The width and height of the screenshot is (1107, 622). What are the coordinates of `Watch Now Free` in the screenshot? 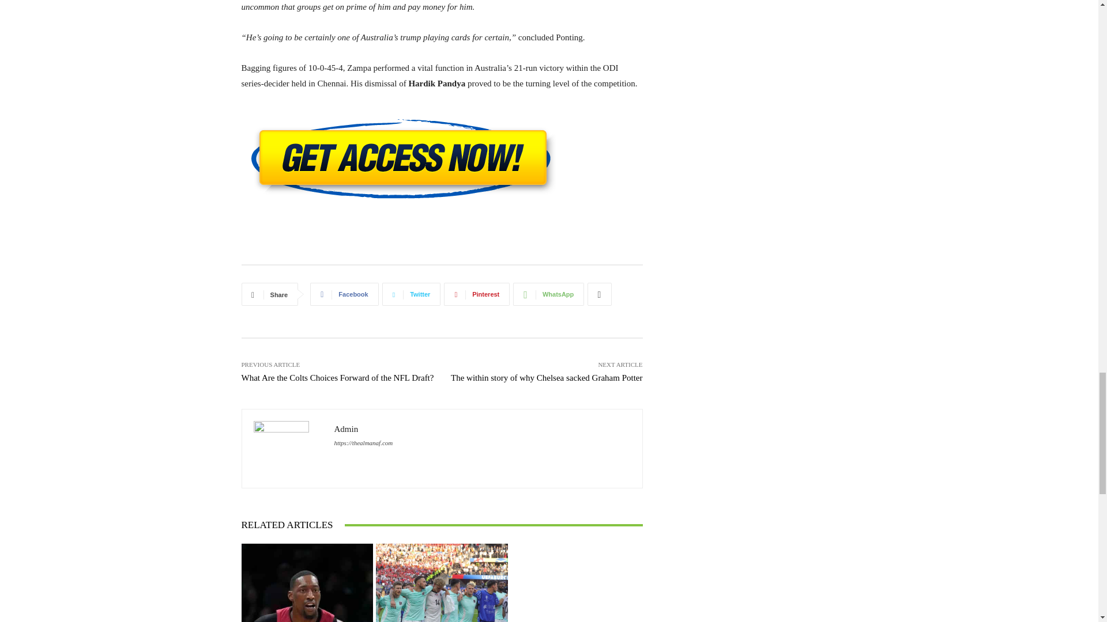 It's located at (442, 160).